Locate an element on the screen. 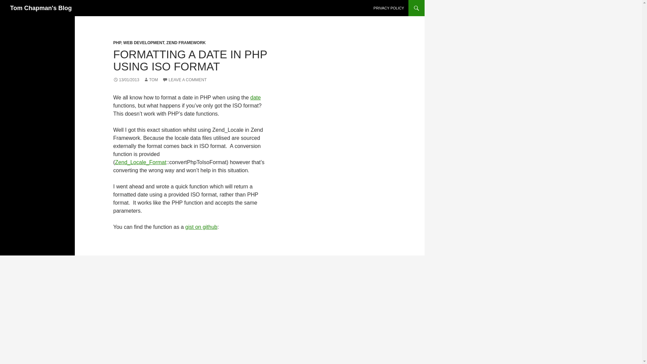 This screenshot has width=647, height=364. PRIVACY POLICY is located at coordinates (389, 8).